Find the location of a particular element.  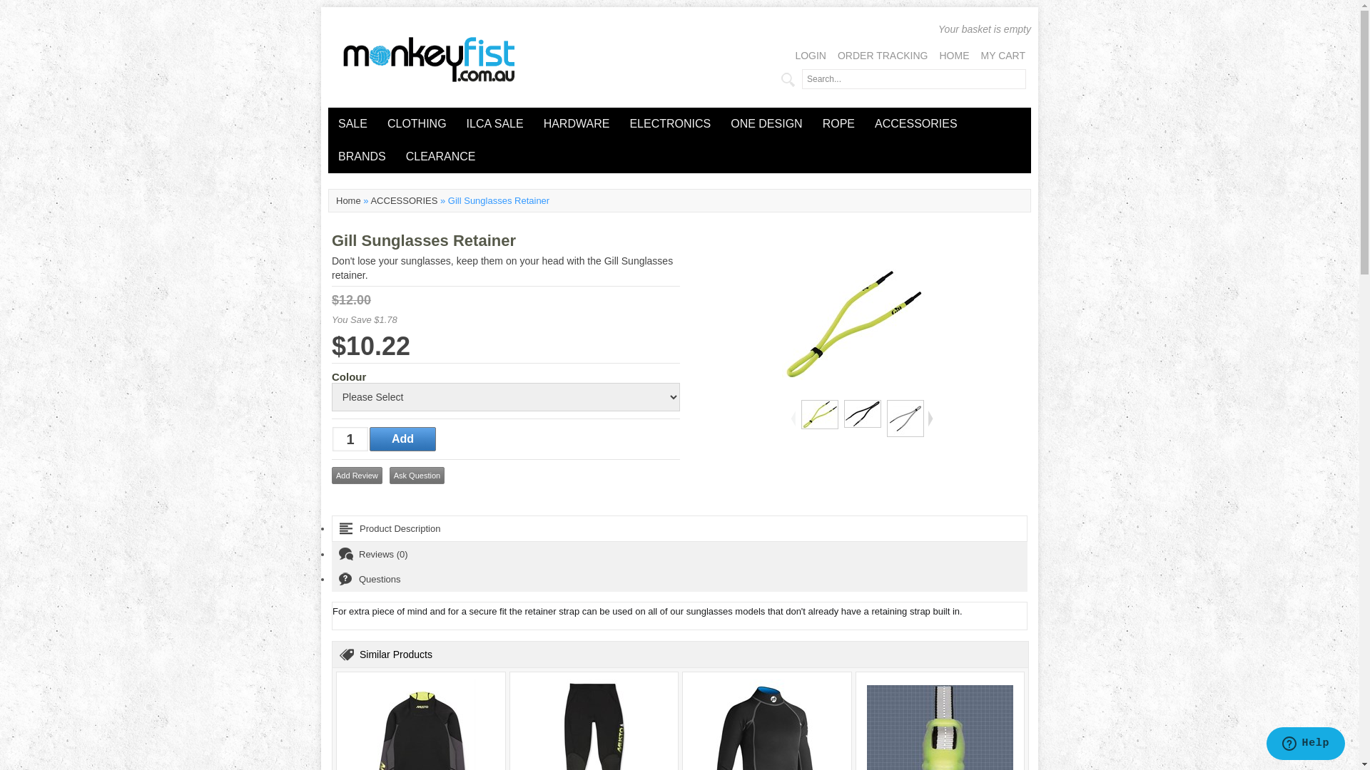

Product Description is located at coordinates (679, 528).